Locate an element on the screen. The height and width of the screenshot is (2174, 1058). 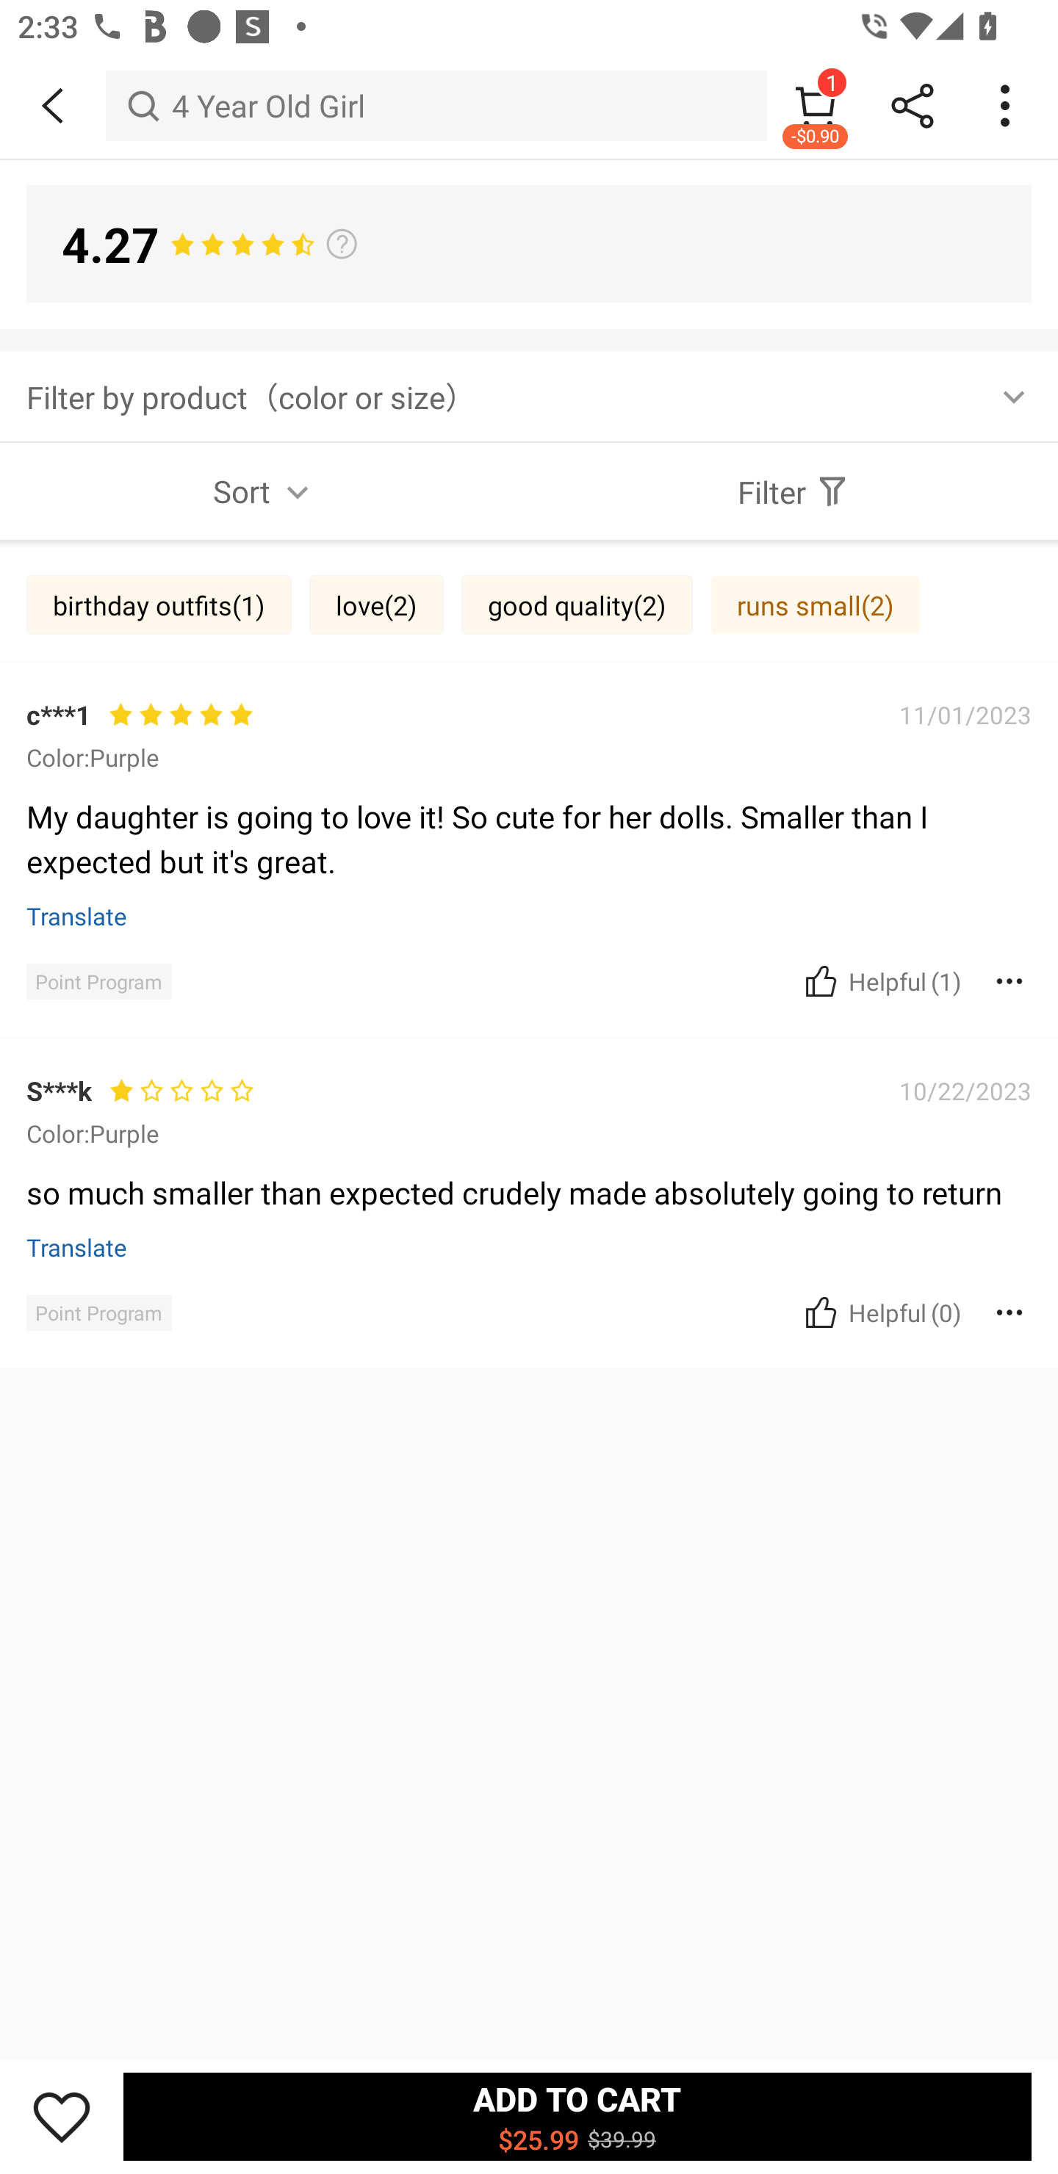
love(2) is located at coordinates (376, 605).